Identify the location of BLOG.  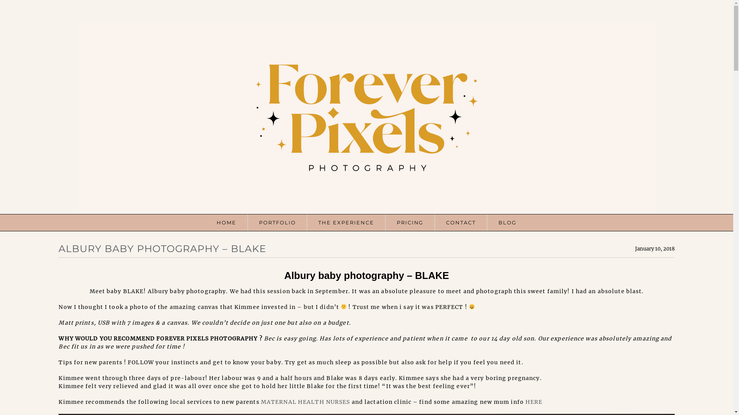
(507, 223).